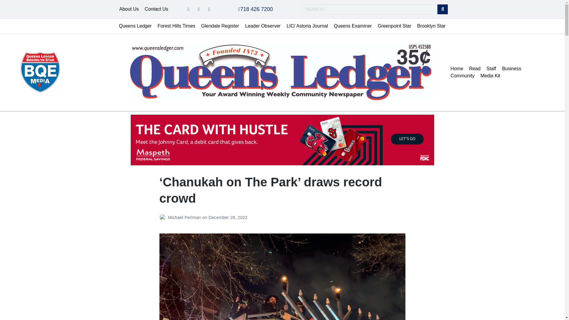 The height and width of the screenshot is (320, 569). I want to click on Queens Examiner, so click(353, 26).